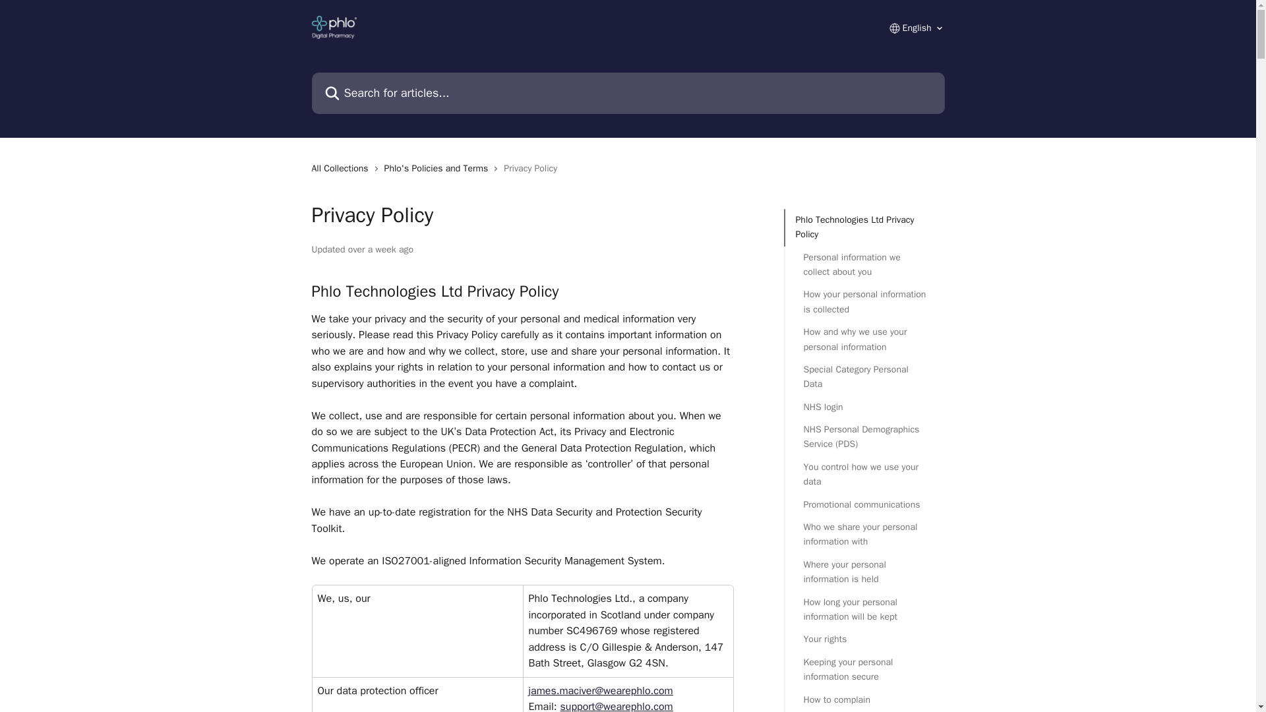  What do you see at coordinates (864, 639) in the screenshot?
I see `Your rights  ` at bounding box center [864, 639].